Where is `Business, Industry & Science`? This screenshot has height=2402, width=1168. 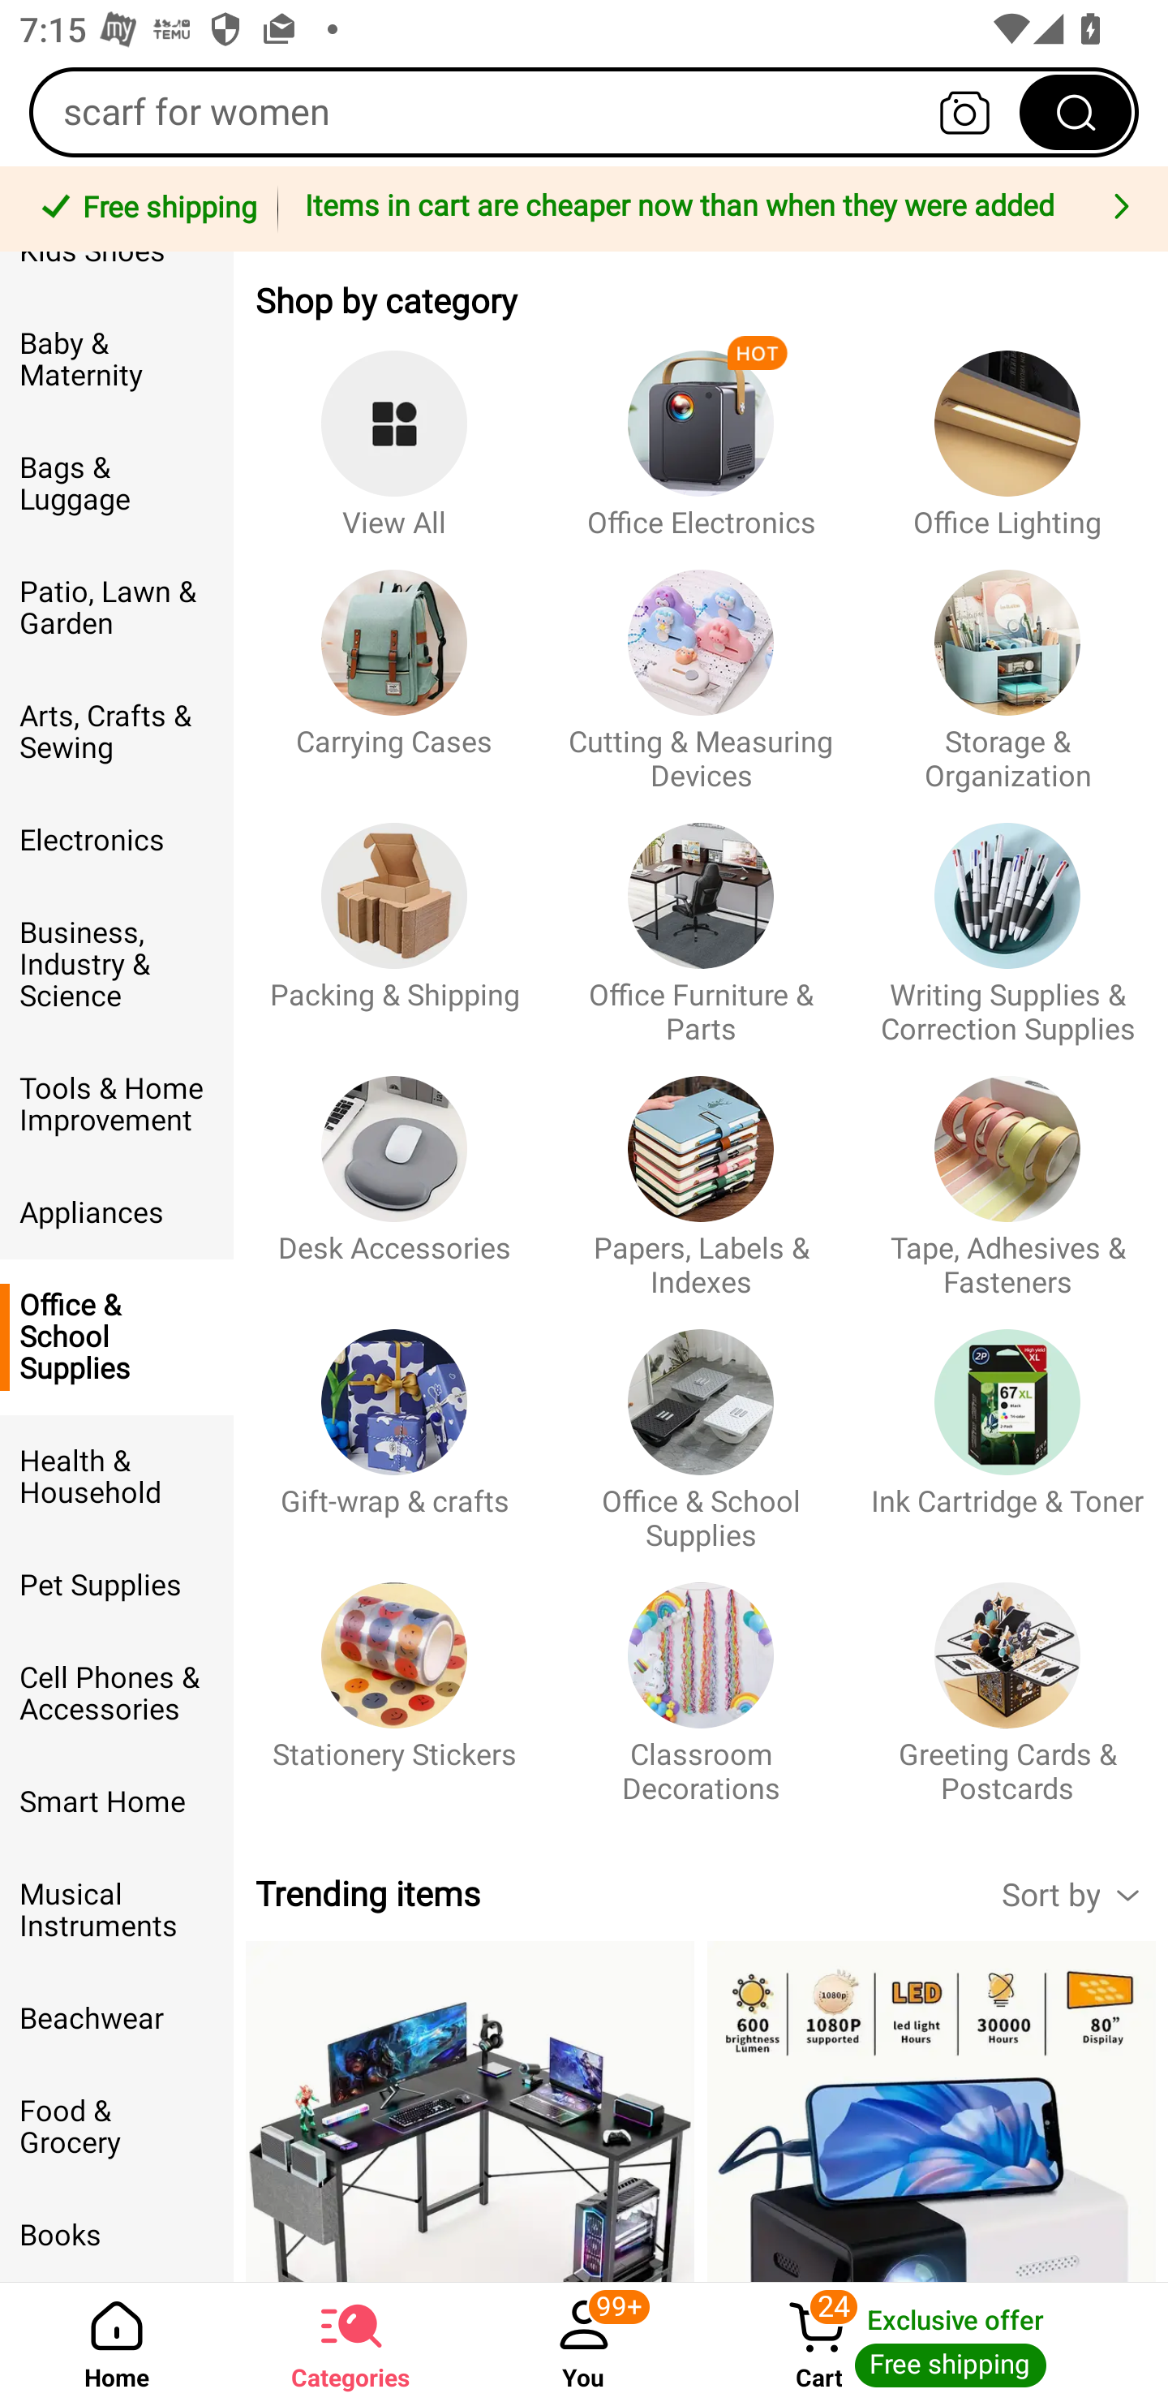
Business, Industry & Science is located at coordinates (117, 964).